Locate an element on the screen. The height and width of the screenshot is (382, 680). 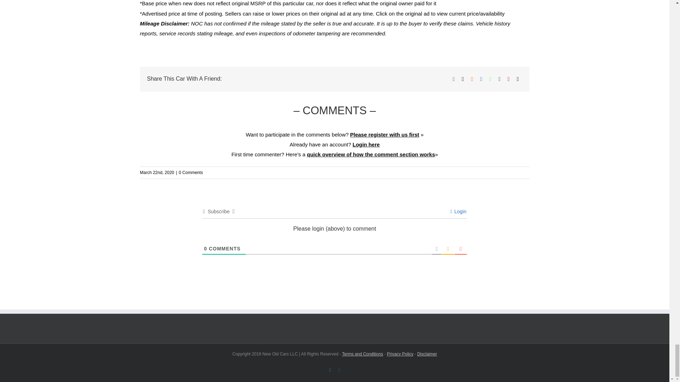
Disclaimer is located at coordinates (427, 354).